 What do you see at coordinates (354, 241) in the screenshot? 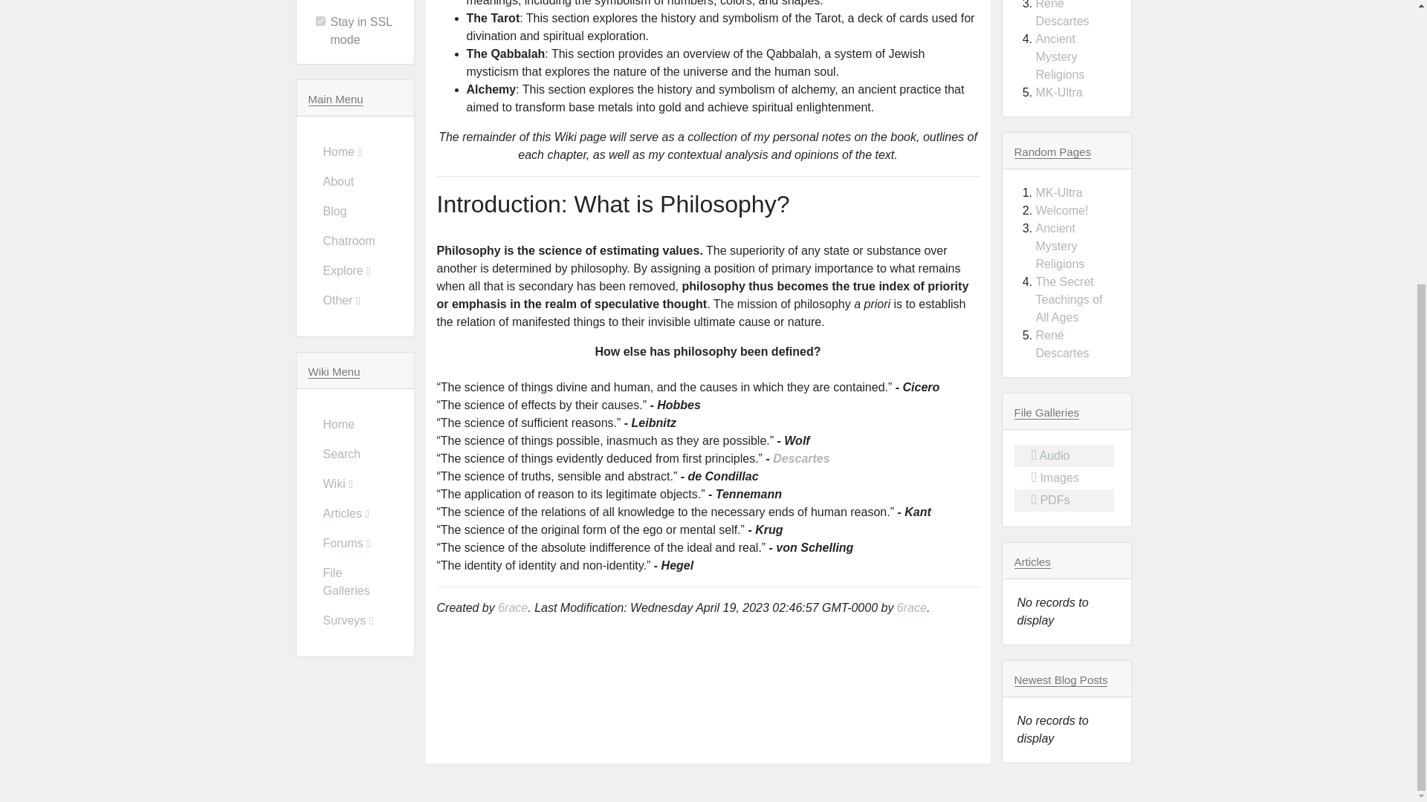
I see `Chatroom` at bounding box center [354, 241].